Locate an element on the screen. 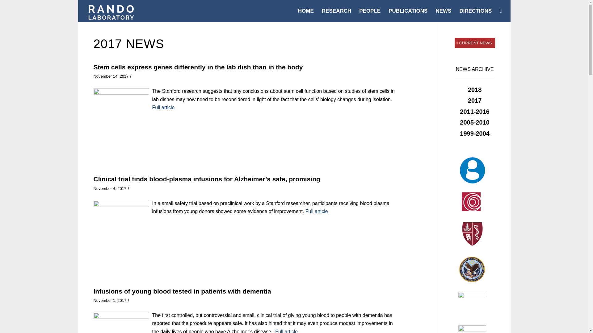 This screenshot has width=593, height=333. Full article is located at coordinates (316, 212).